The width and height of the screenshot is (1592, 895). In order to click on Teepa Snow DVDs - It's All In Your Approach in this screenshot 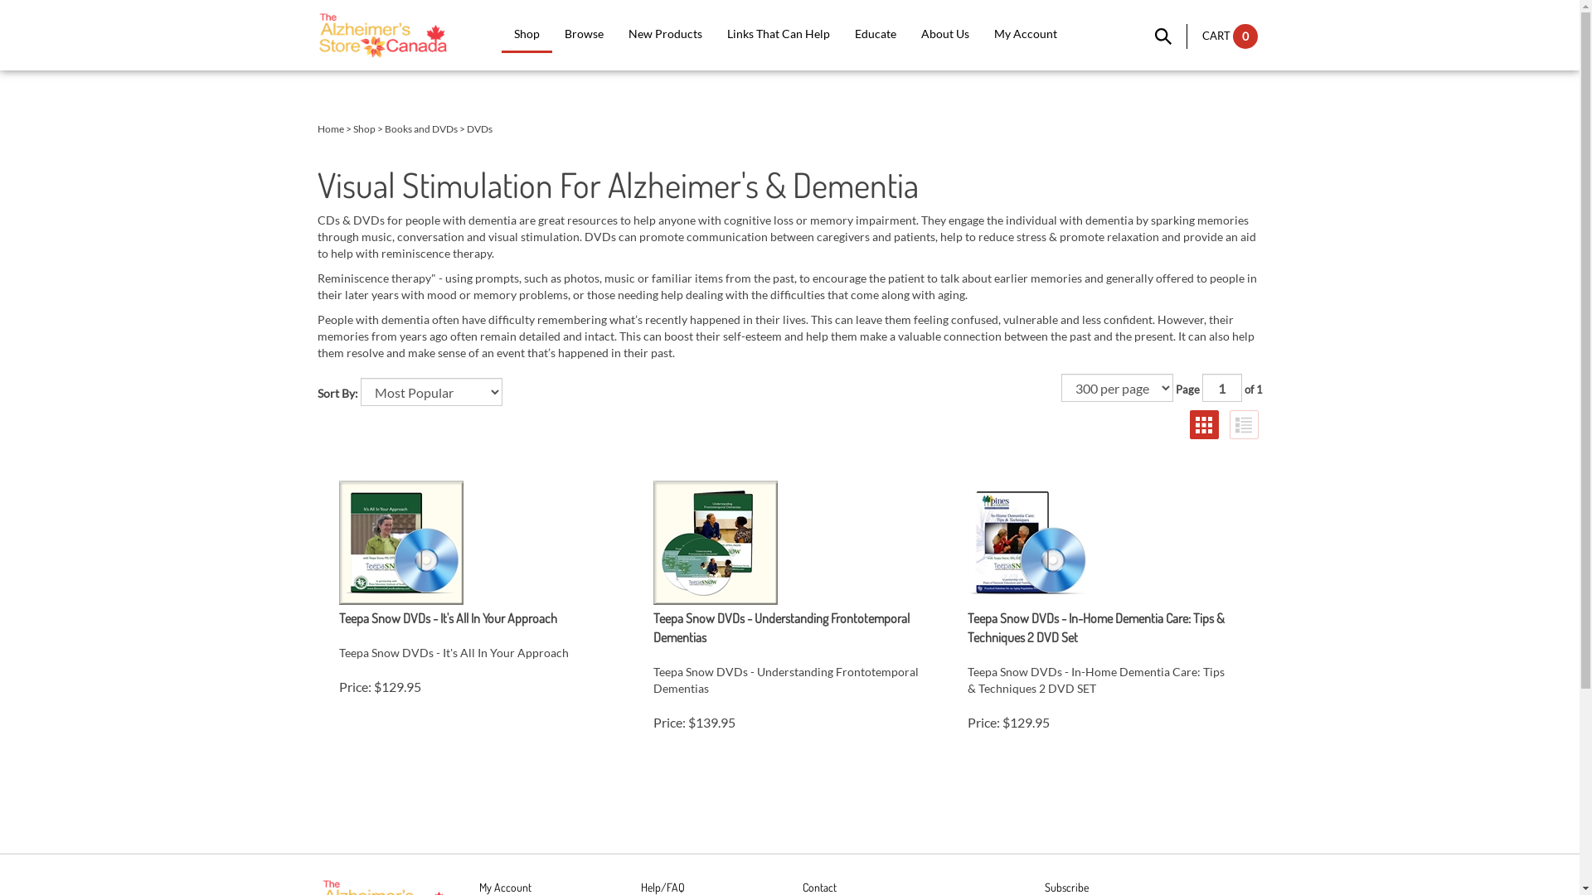, I will do `click(448, 618)`.